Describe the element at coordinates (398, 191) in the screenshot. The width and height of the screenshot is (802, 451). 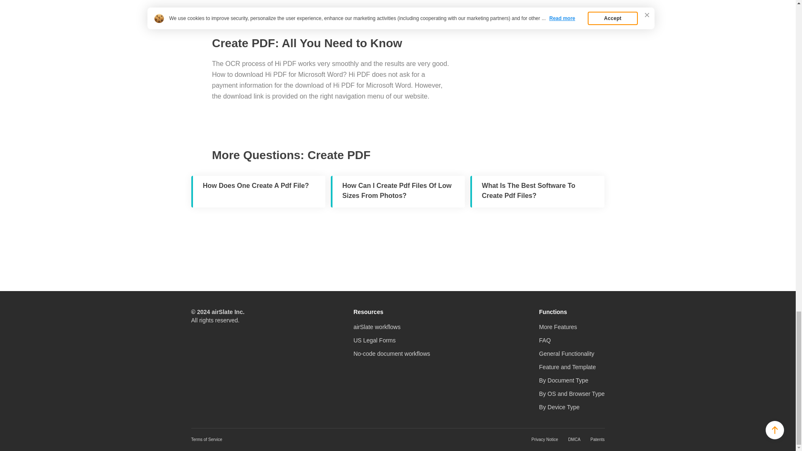
I see `How Can I Create Pdf Files Of Low Sizes From Photos?` at that location.